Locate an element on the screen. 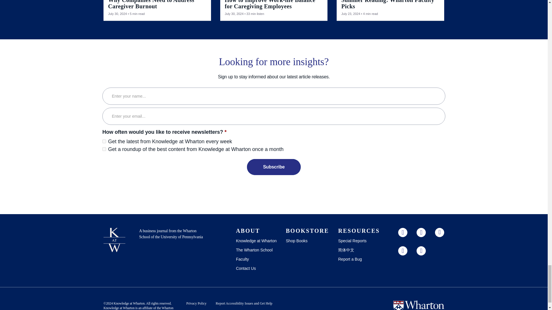  6825401 is located at coordinates (104, 149).